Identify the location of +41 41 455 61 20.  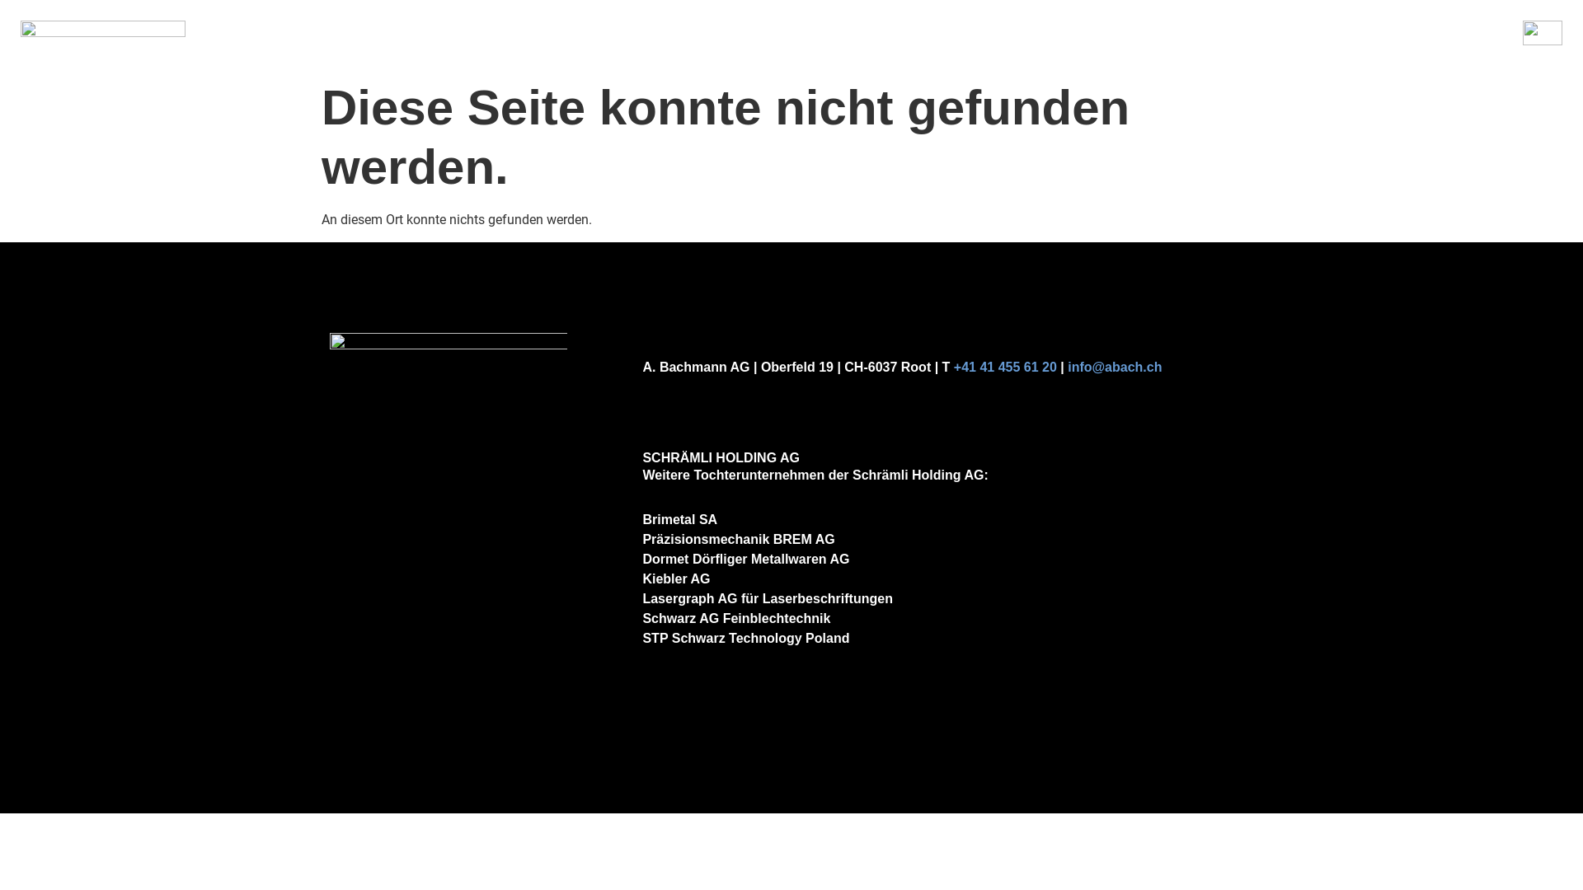
(1006, 368).